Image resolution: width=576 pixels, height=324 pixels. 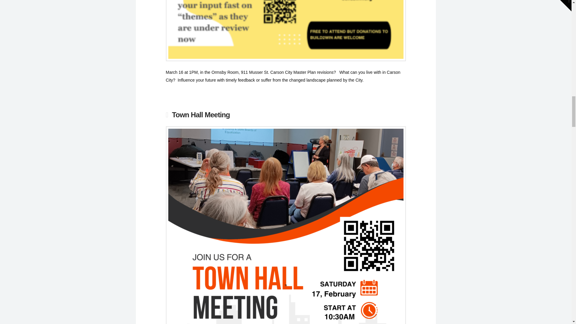 What do you see at coordinates (201, 115) in the screenshot?
I see `Town Hall Meeting` at bounding box center [201, 115].